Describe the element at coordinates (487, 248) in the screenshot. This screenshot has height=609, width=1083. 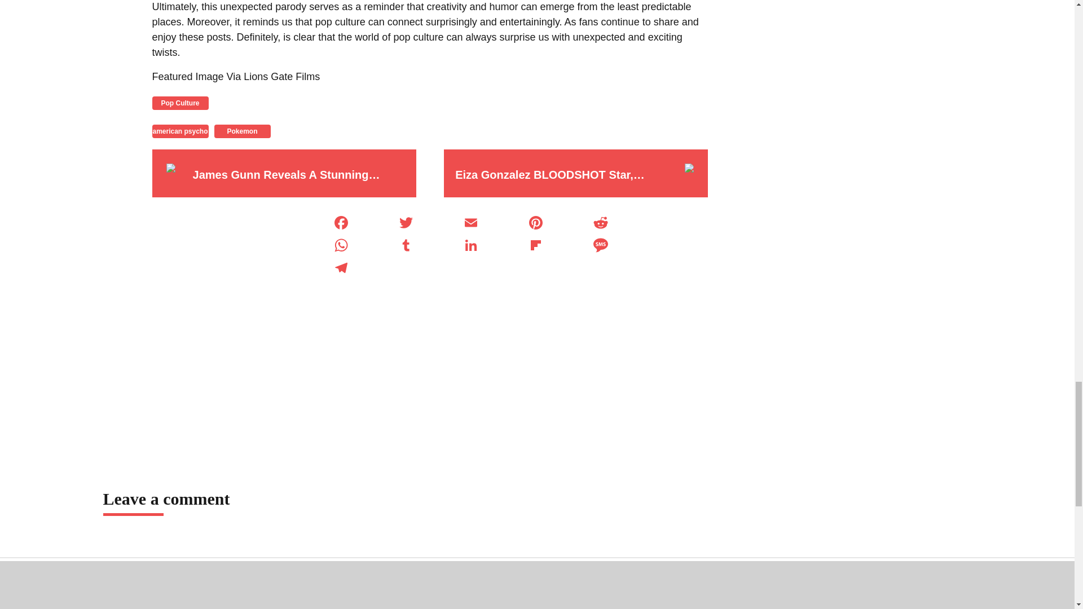
I see `LinkedIn` at that location.